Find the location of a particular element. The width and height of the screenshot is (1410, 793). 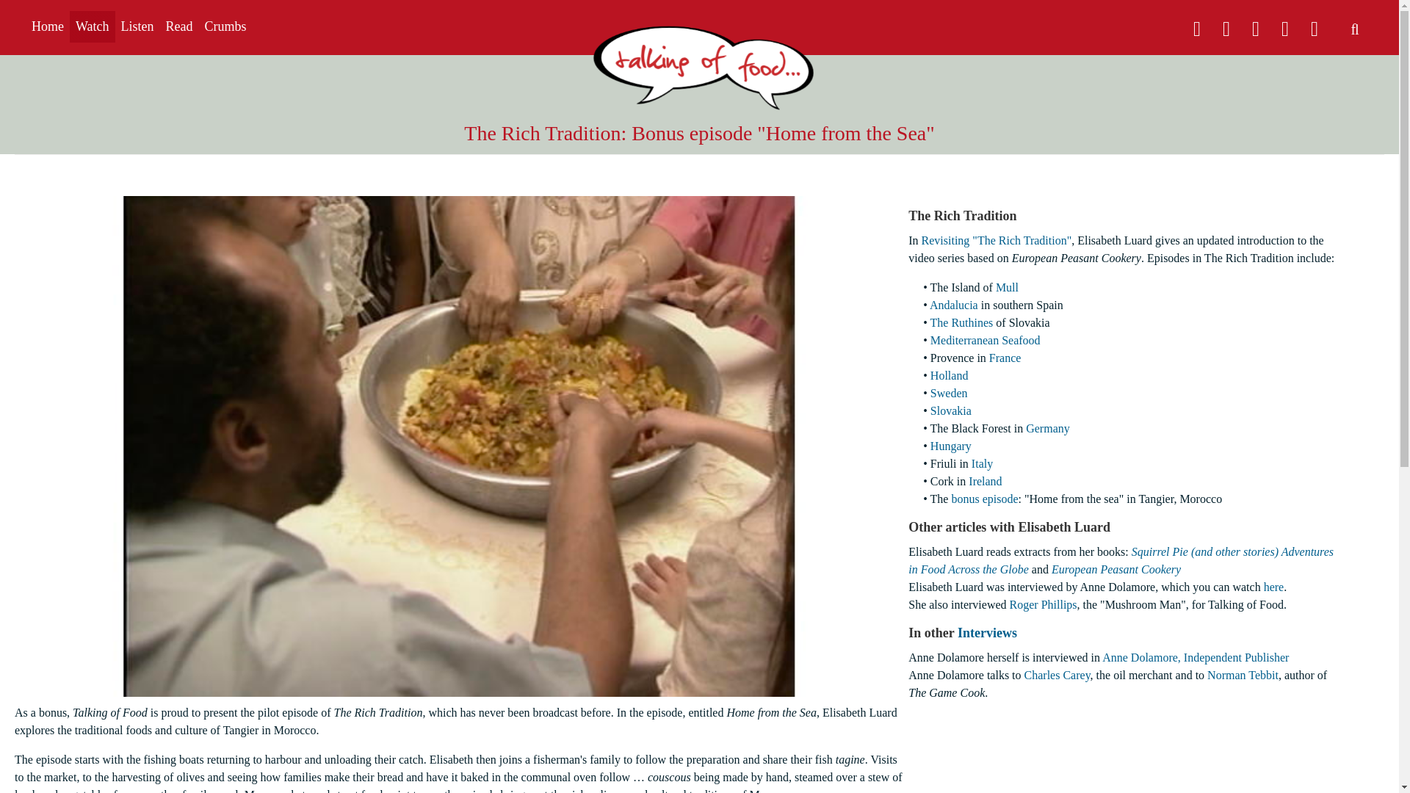

Crumbs is located at coordinates (225, 26).